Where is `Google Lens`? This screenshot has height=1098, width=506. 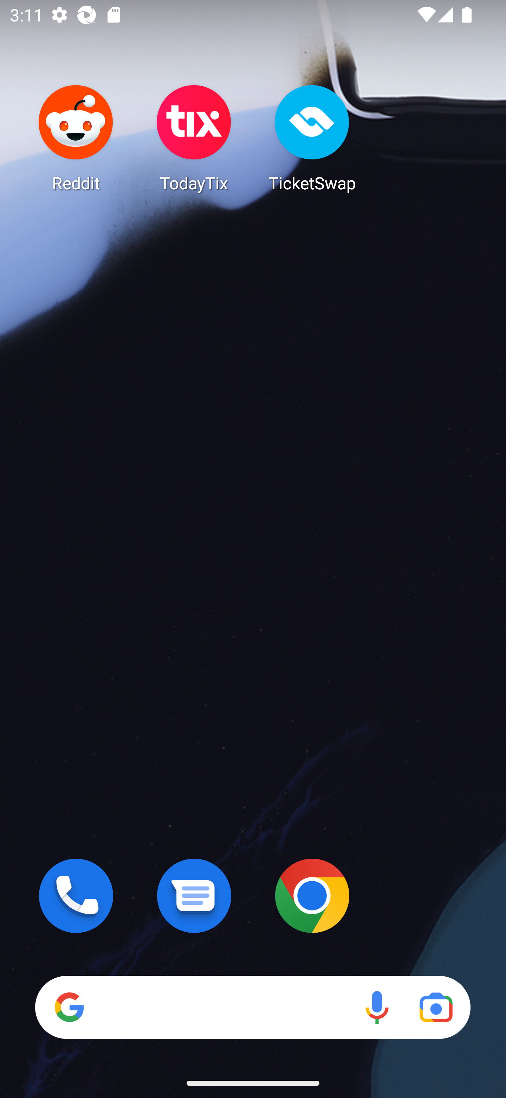 Google Lens is located at coordinates (436, 1007).